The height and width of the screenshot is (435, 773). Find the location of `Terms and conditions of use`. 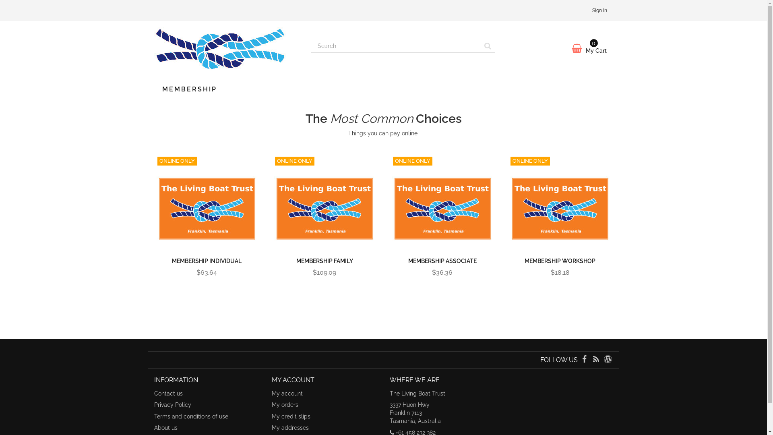

Terms and conditions of use is located at coordinates (191, 416).